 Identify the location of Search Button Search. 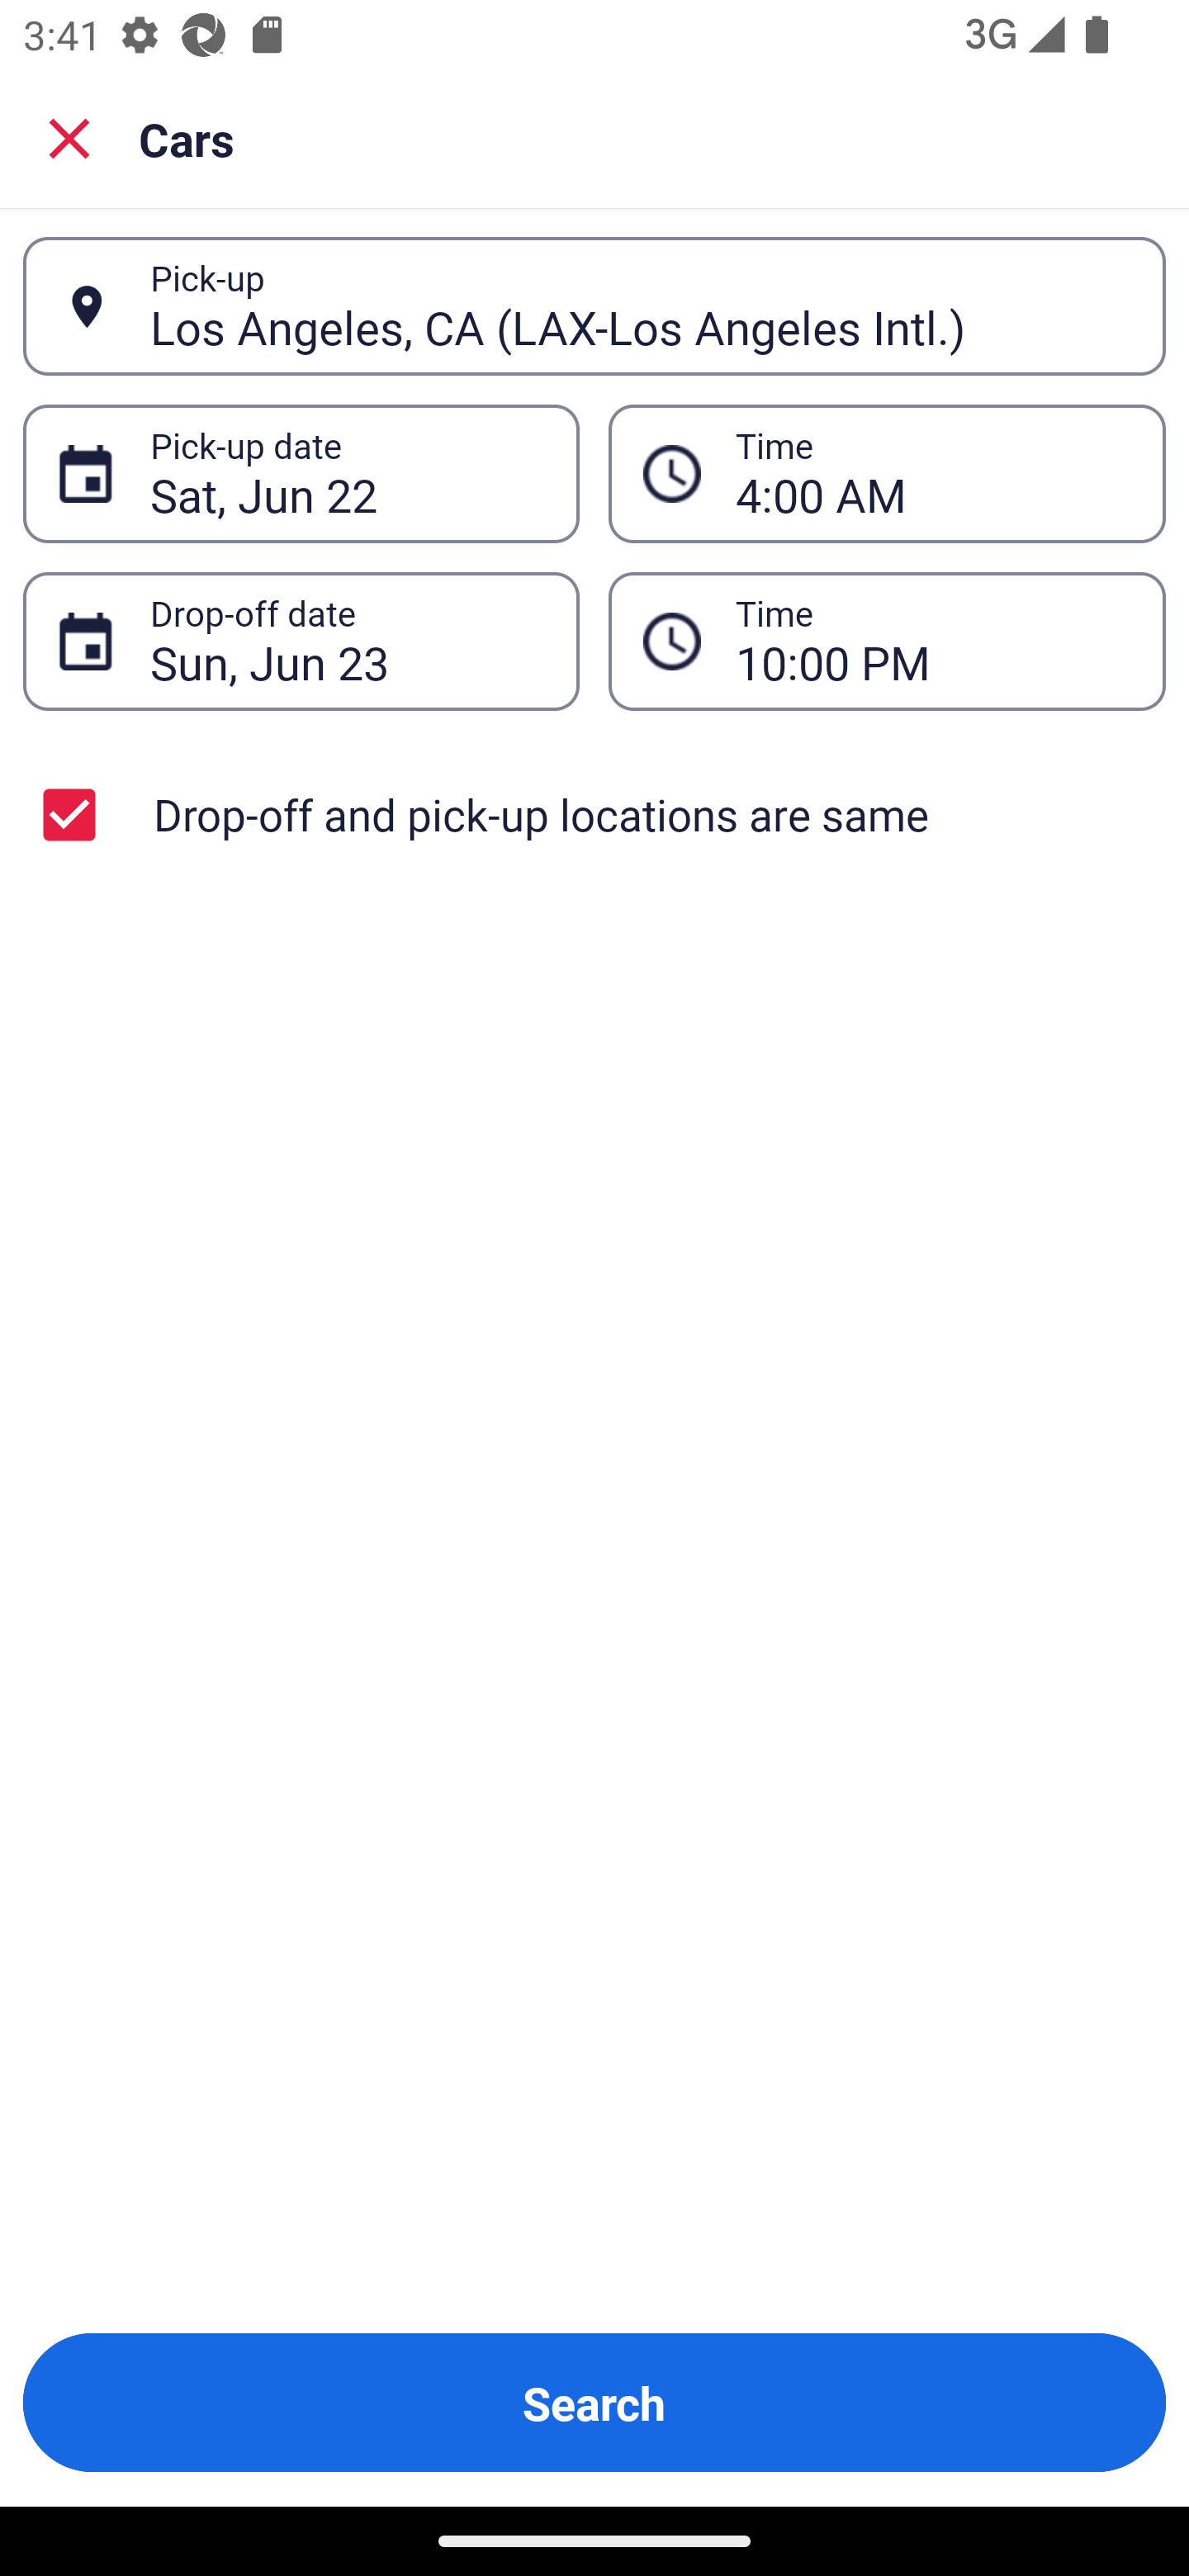
(594, 2403).